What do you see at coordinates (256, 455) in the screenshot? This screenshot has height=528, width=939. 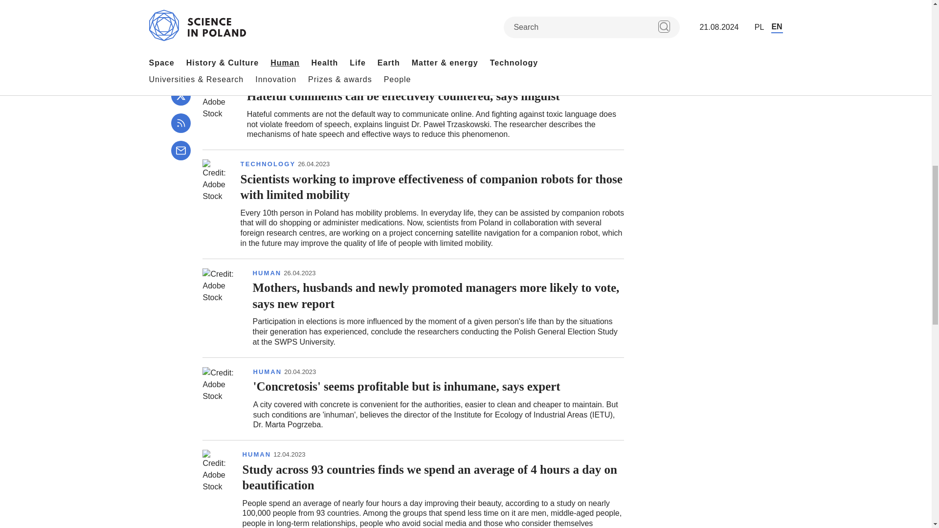 I see `HUMAN` at bounding box center [256, 455].